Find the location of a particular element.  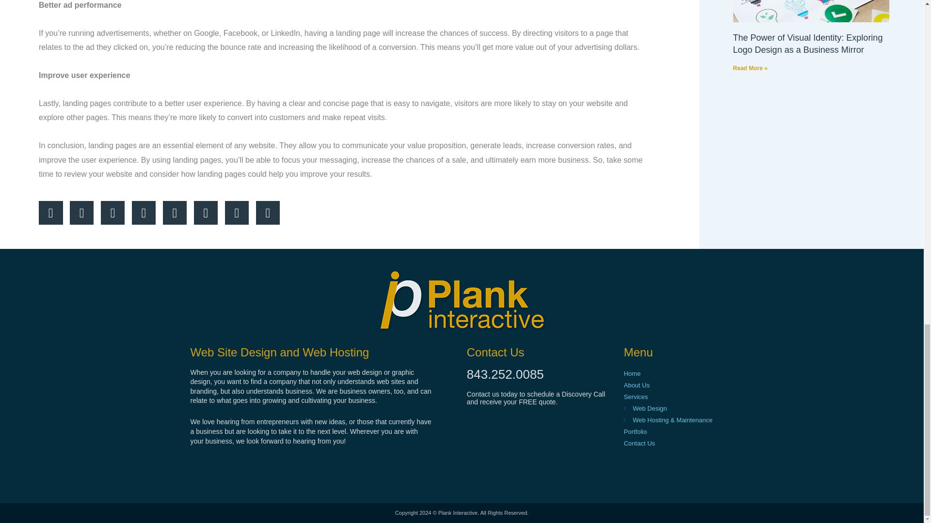

Share on telegram is located at coordinates (206, 212).